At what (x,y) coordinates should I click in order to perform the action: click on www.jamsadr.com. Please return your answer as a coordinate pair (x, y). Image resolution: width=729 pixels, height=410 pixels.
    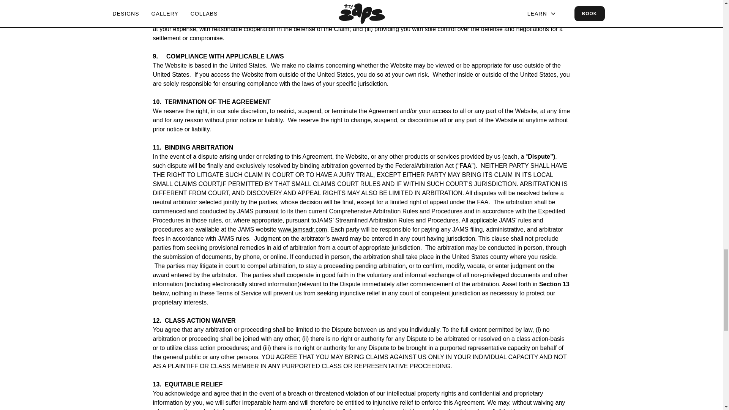
    Looking at the image, I should click on (302, 229).